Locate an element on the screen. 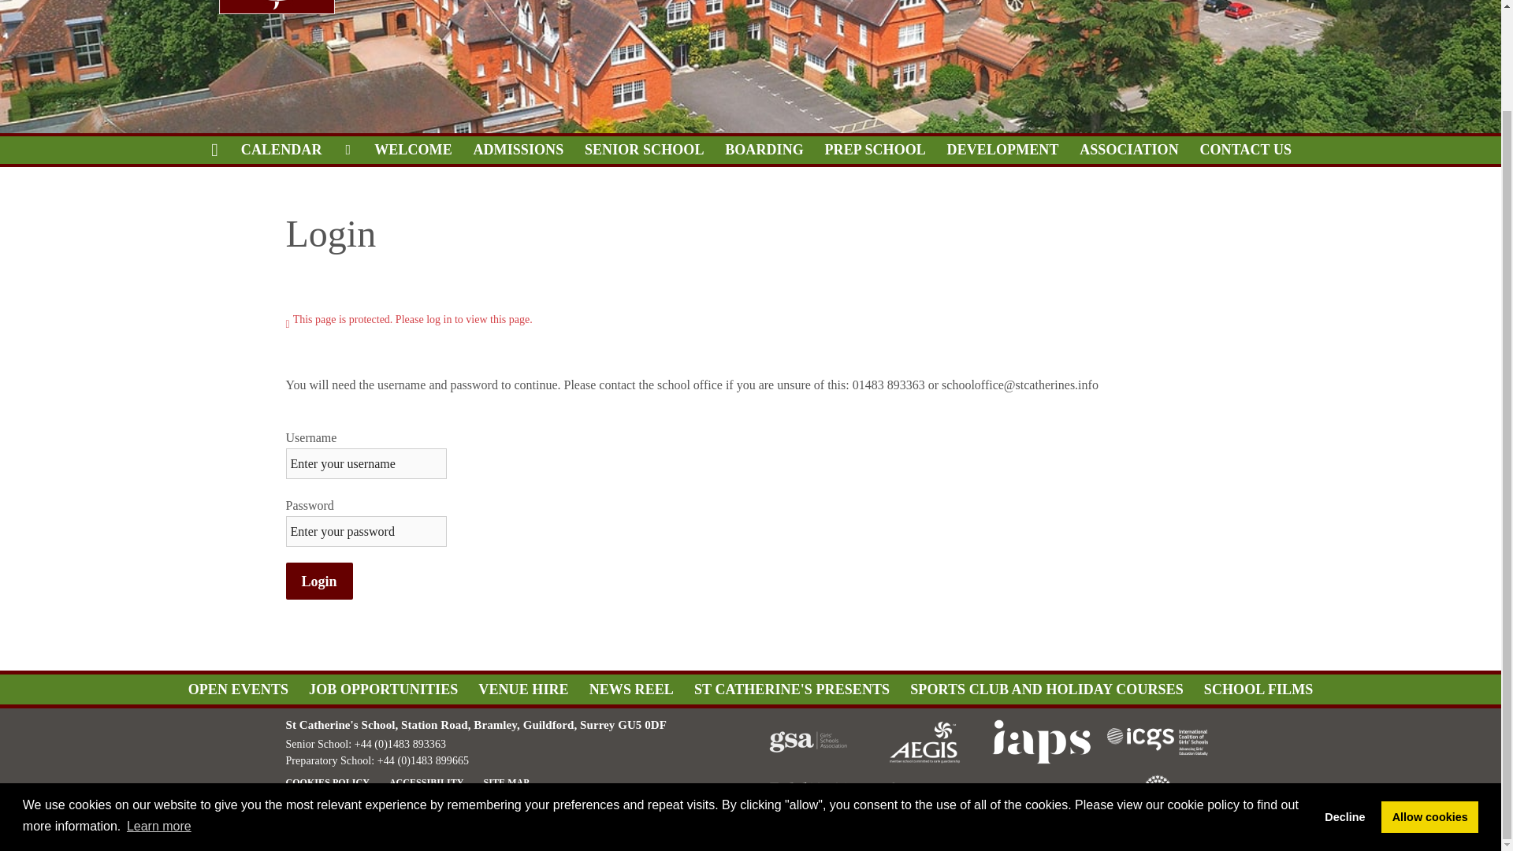 Image resolution: width=1513 pixels, height=851 pixels. Decline is located at coordinates (1344, 701).